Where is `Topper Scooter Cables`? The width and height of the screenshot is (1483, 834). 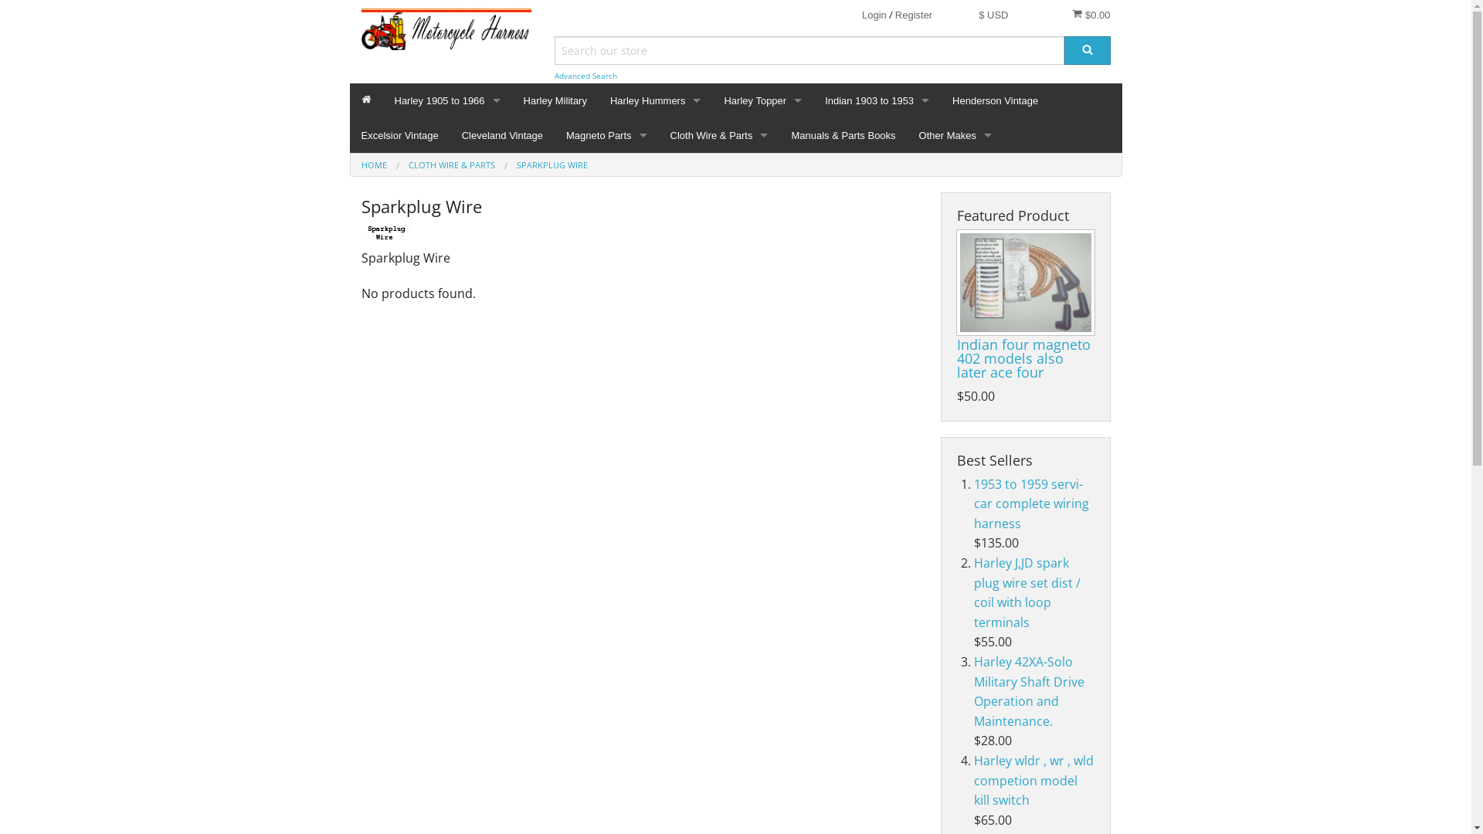 Topper Scooter Cables is located at coordinates (763, 259).